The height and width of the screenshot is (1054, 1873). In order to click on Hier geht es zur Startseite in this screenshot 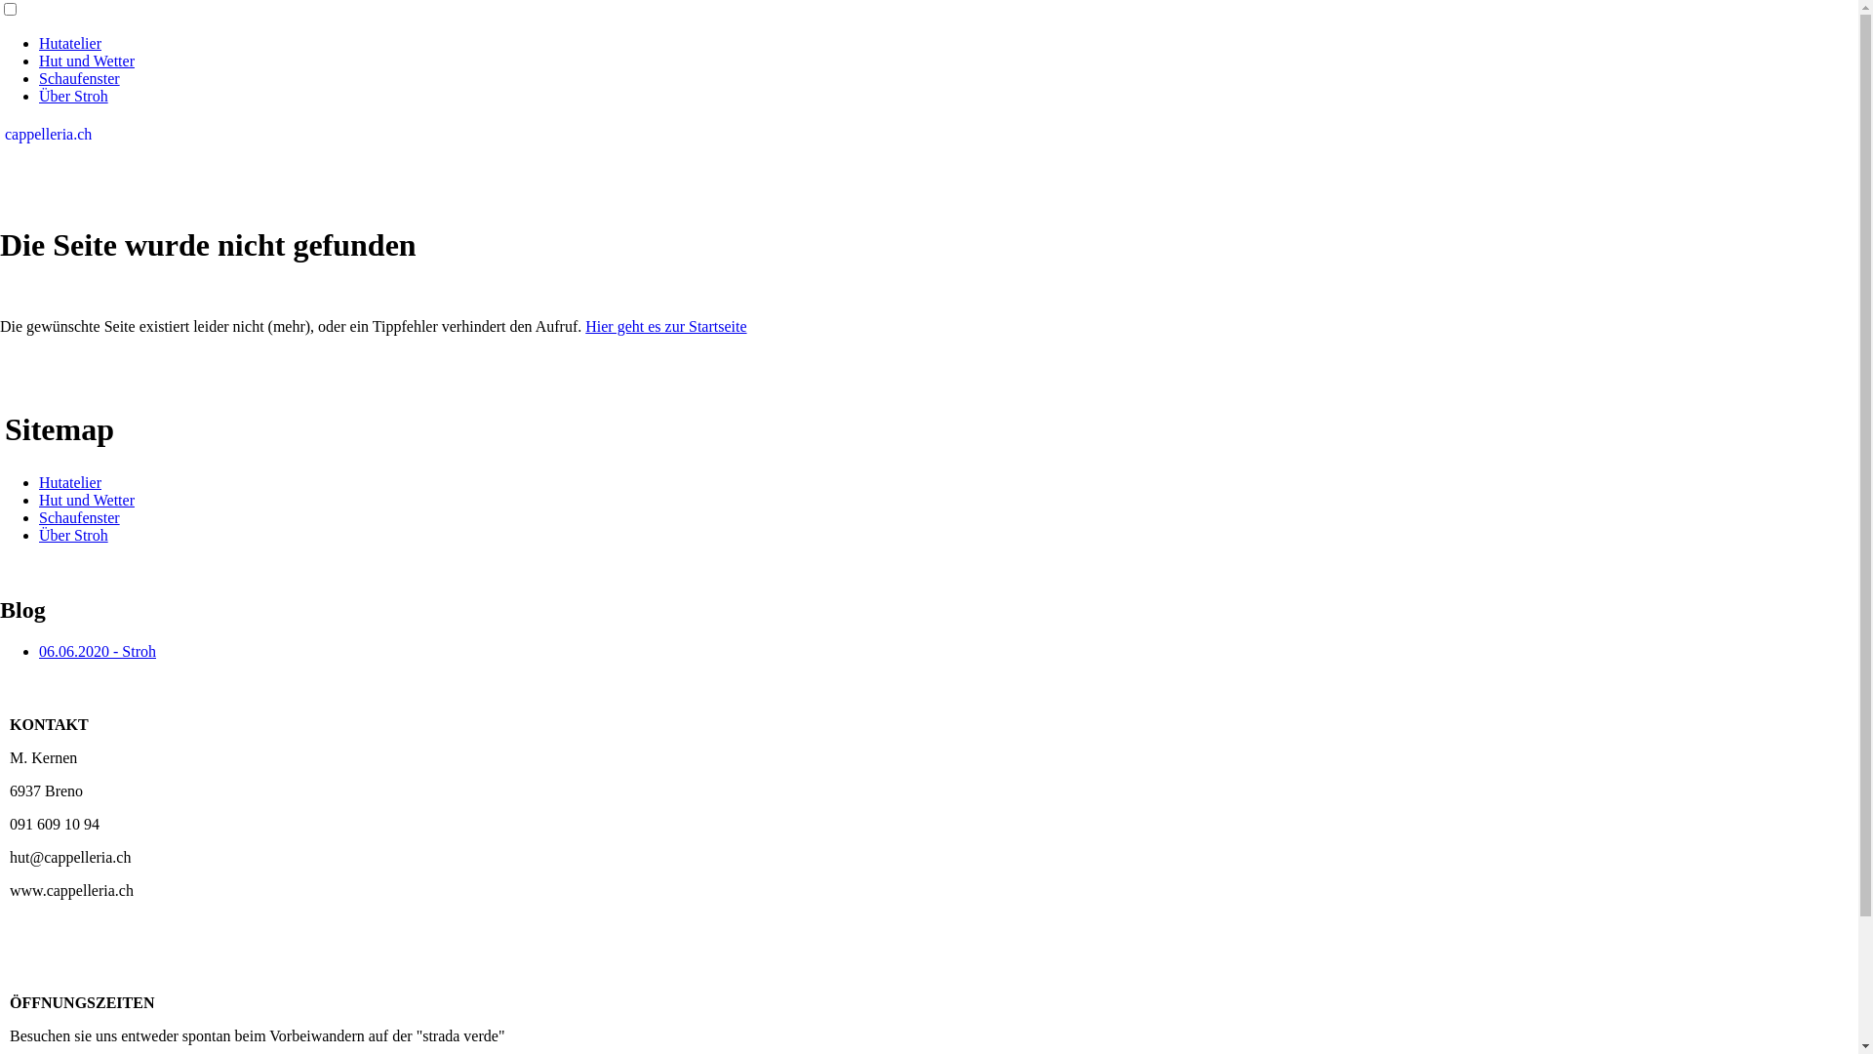, I will do `click(665, 326)`.